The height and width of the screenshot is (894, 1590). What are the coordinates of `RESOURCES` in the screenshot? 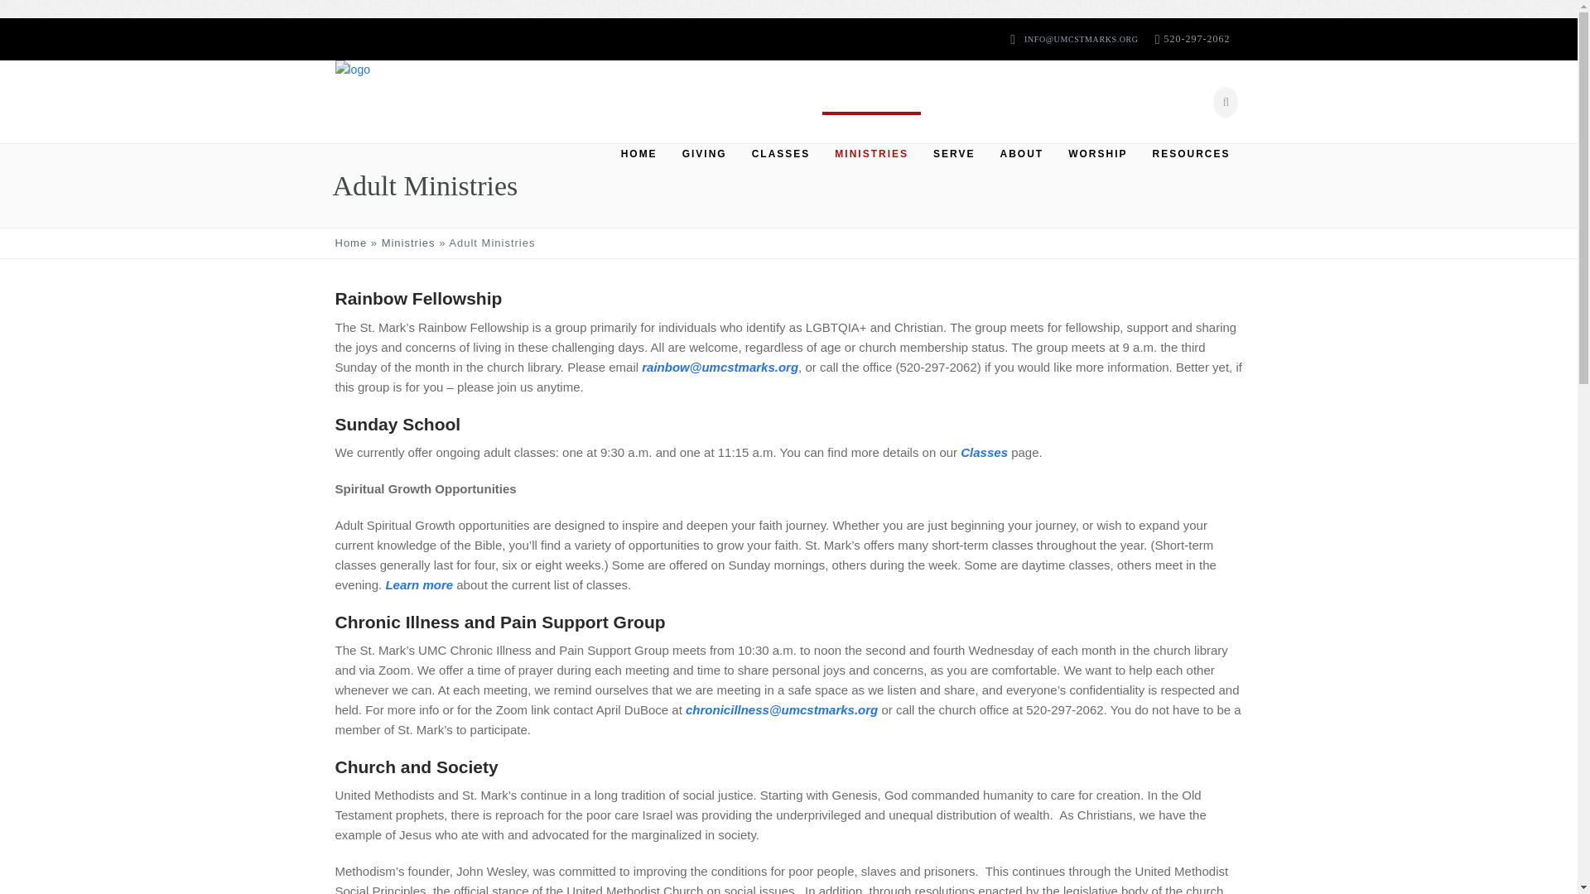 It's located at (1191, 154).